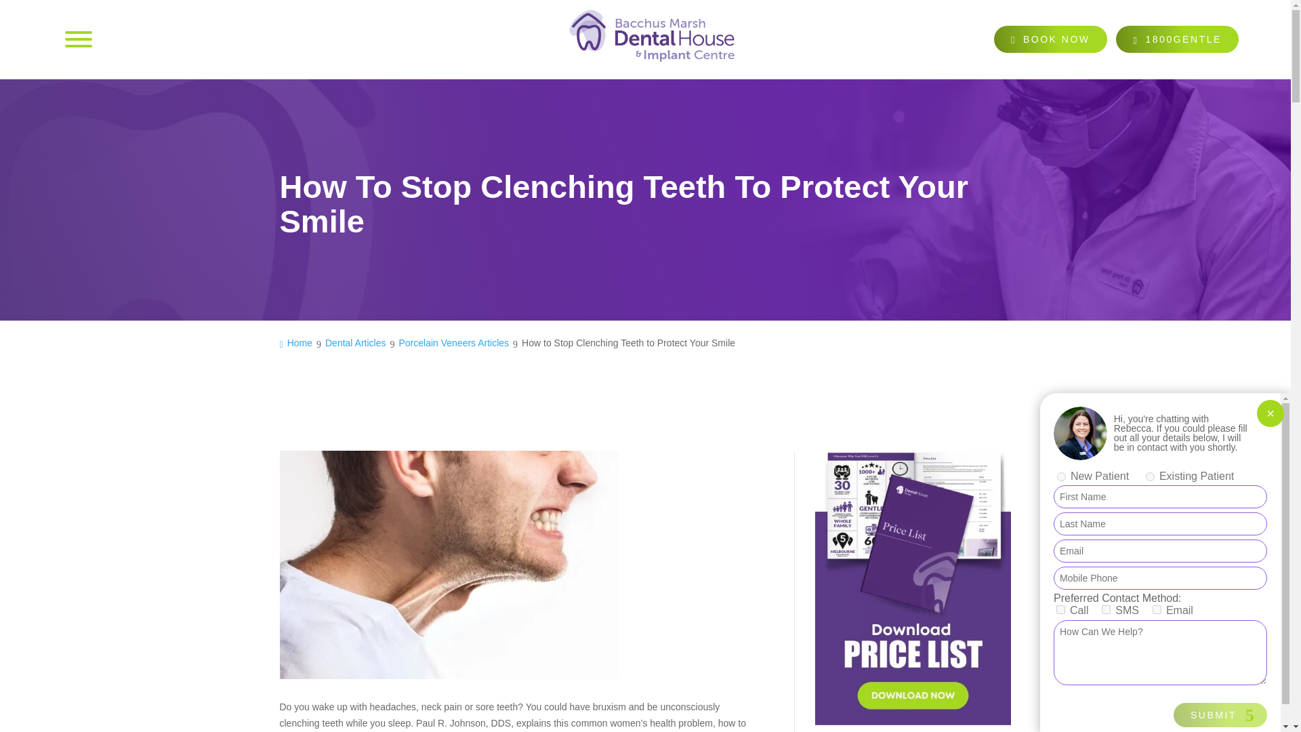 The image size is (1301, 732). I want to click on 1800GENTLE, so click(1177, 39).